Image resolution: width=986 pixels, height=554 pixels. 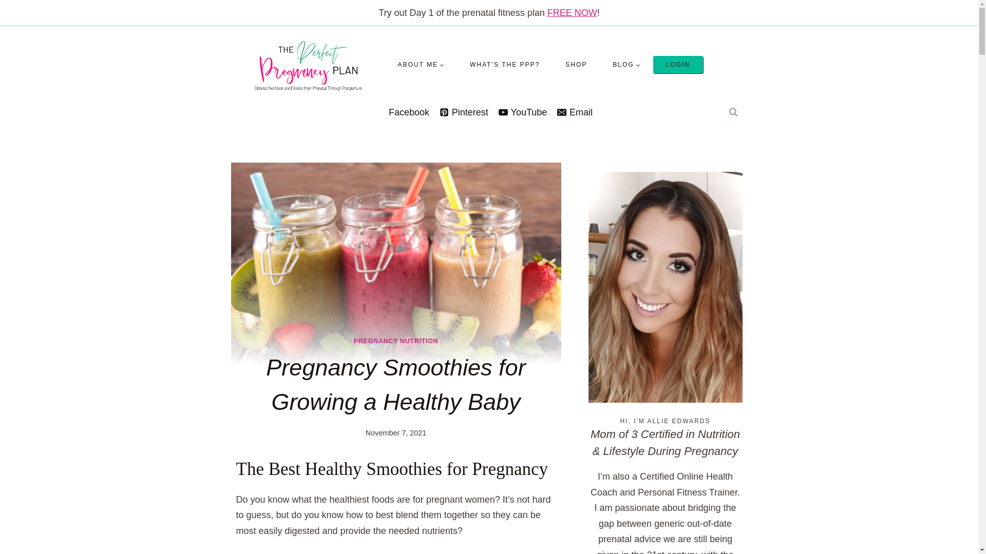 I want to click on SHOP, so click(x=576, y=65).